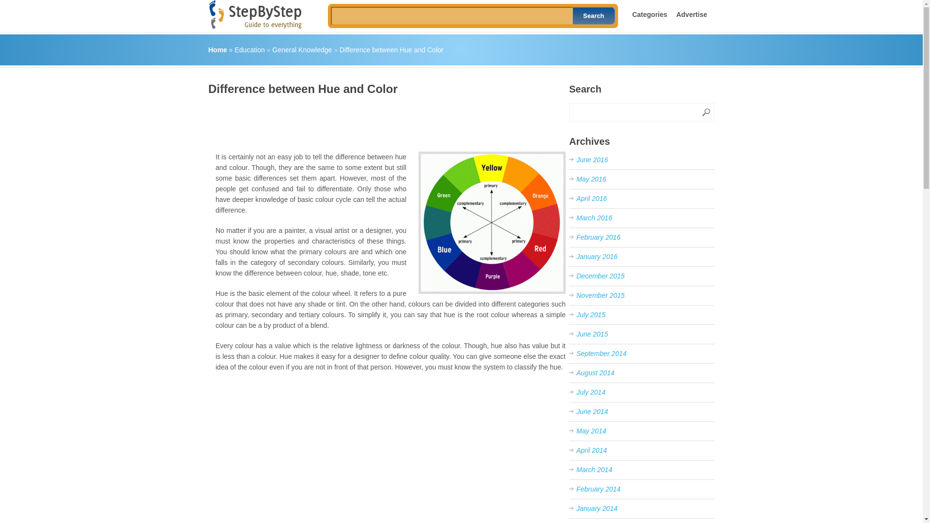 The width and height of the screenshot is (930, 523). Describe the element at coordinates (302, 50) in the screenshot. I see `View all posts in General Knowledge` at that location.